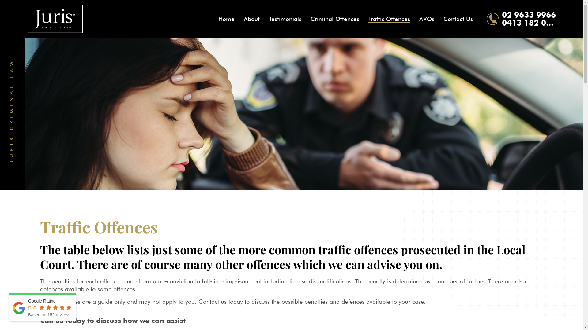  What do you see at coordinates (389, 19) in the screenshot?
I see `Traffic Offences` at bounding box center [389, 19].